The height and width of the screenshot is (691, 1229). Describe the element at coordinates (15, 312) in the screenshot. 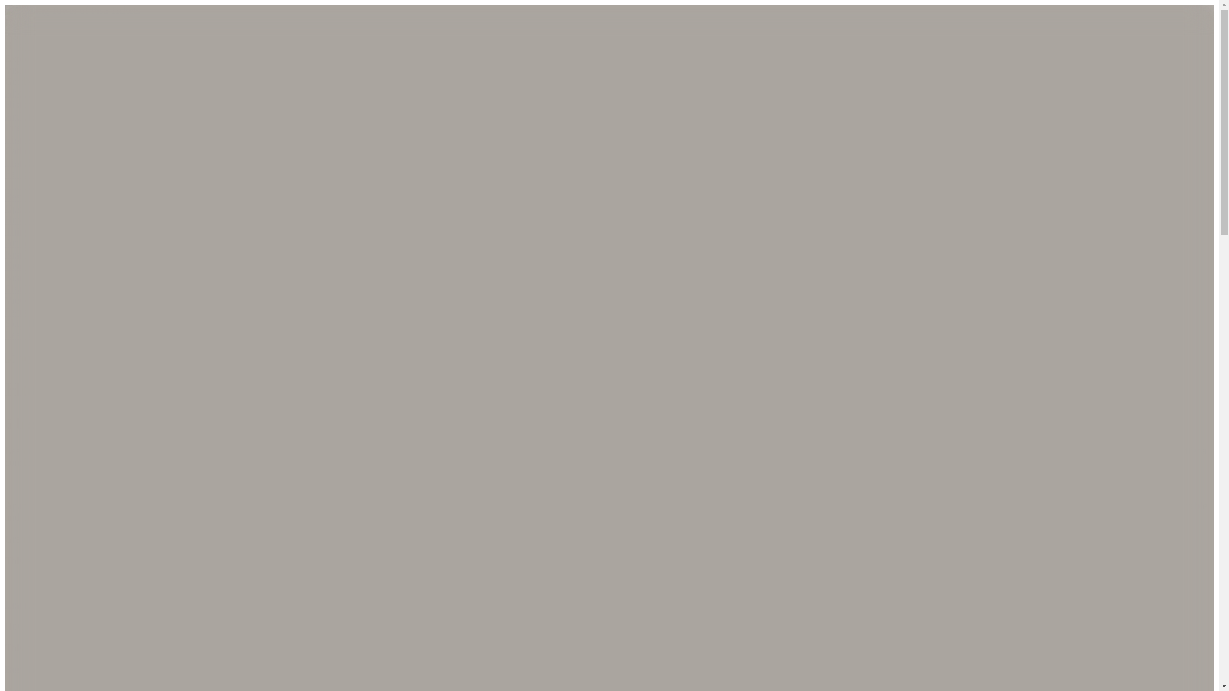

I see `Facts` at that location.